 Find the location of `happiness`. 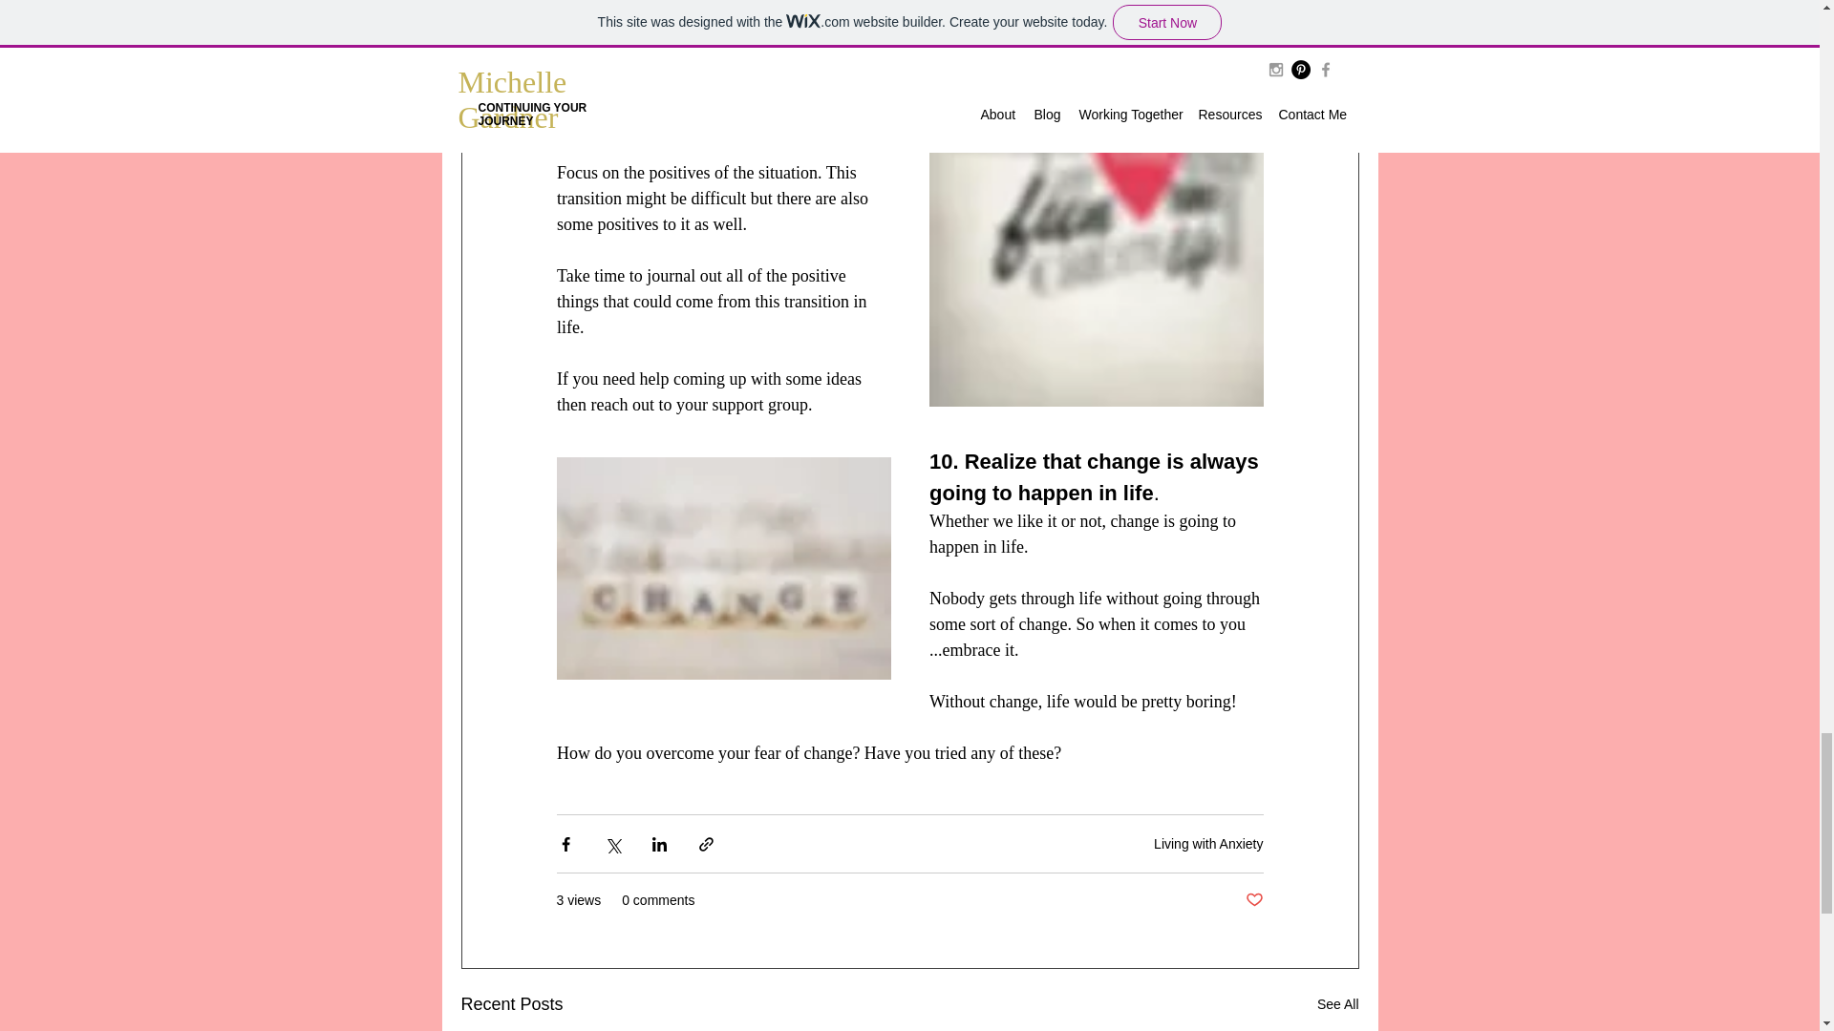

happiness is located at coordinates (638, 95).